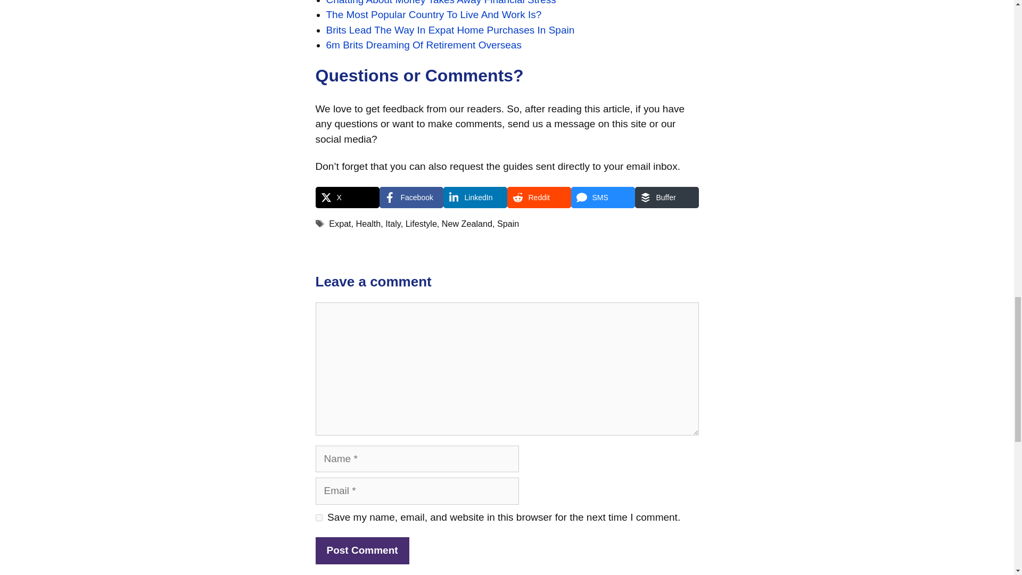  What do you see at coordinates (340, 224) in the screenshot?
I see `Expat` at bounding box center [340, 224].